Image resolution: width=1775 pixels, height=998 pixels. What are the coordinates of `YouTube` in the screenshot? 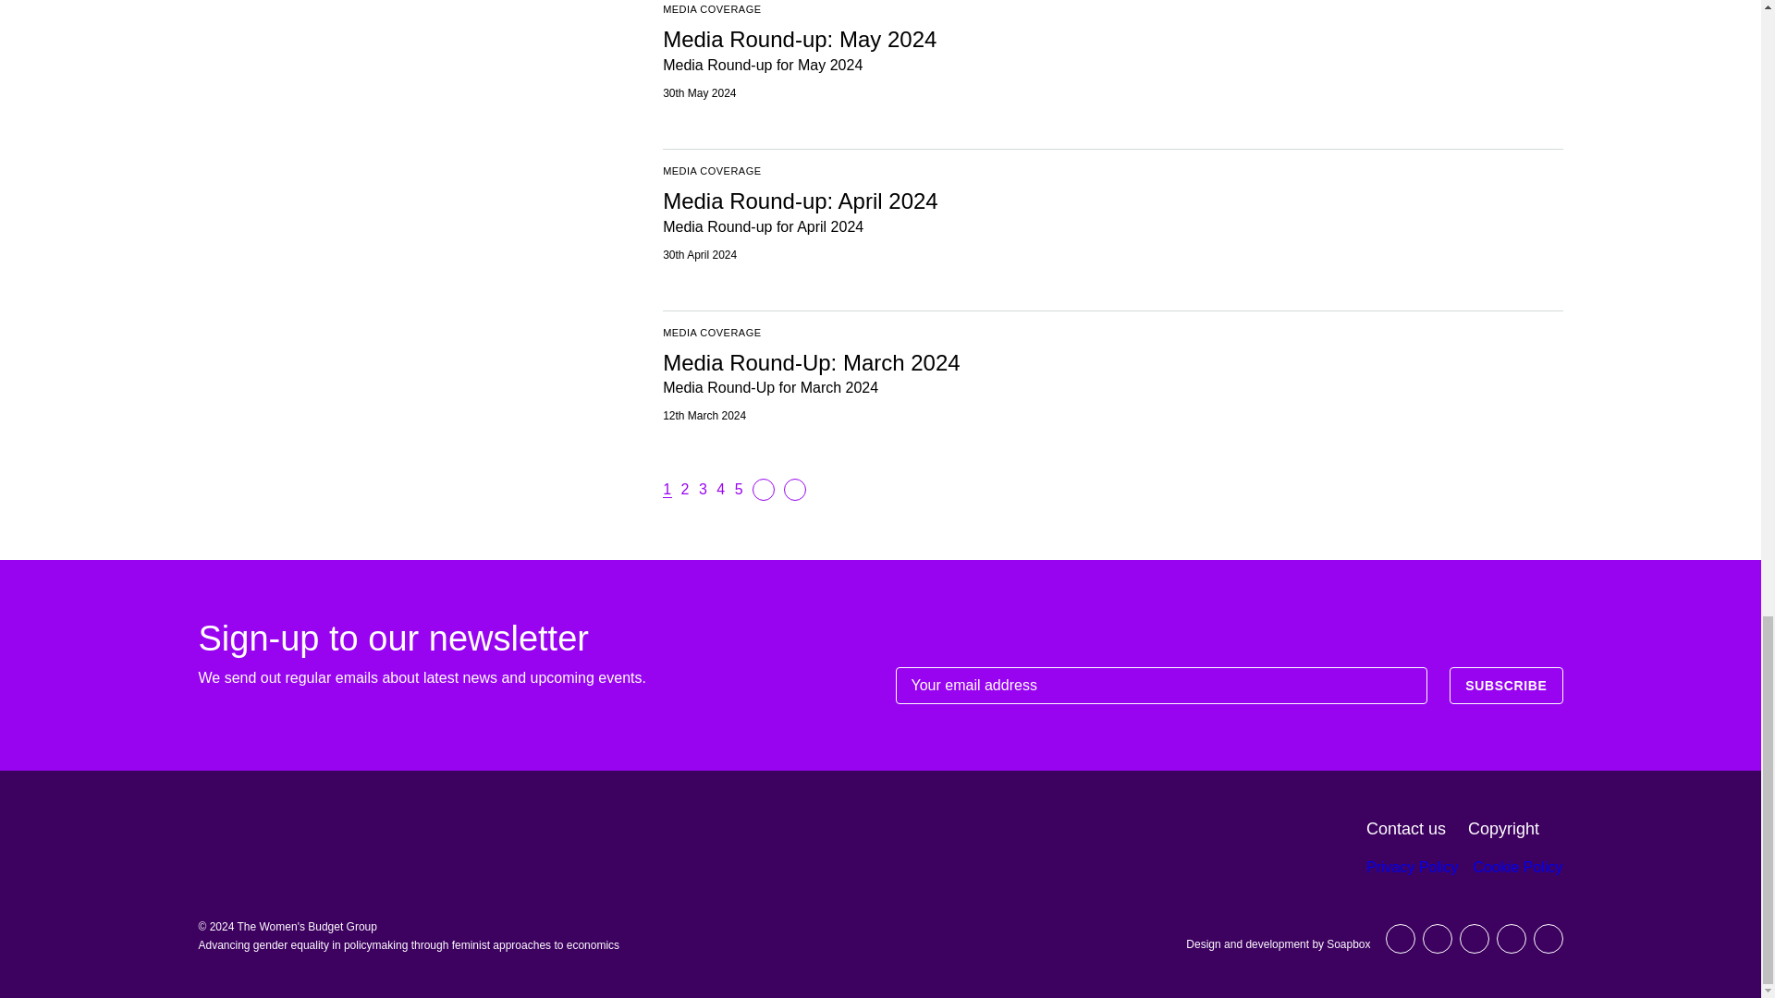 It's located at (1474, 939).